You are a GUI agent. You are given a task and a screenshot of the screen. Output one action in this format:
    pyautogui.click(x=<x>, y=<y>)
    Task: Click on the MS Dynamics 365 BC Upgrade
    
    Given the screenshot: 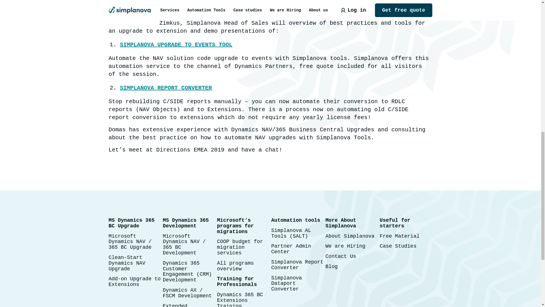 What is the action you would take?
    pyautogui.click(x=131, y=223)
    